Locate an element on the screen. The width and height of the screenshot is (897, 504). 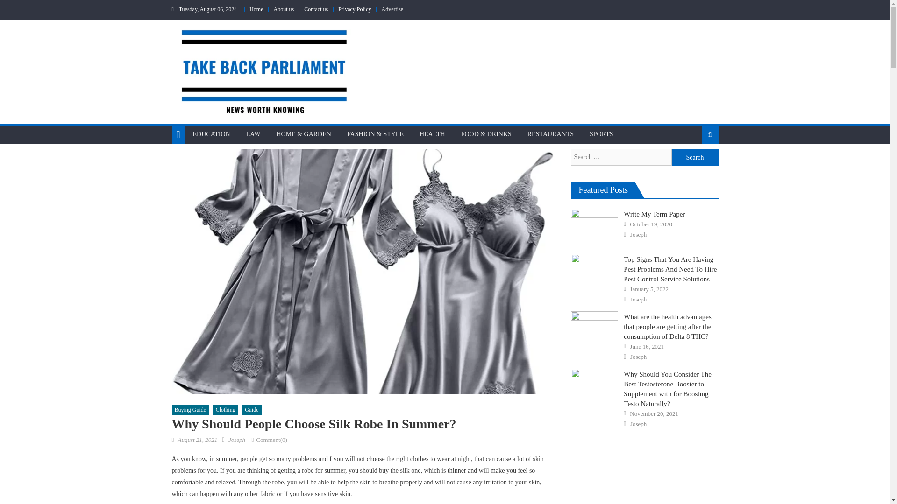
Advertise is located at coordinates (392, 9).